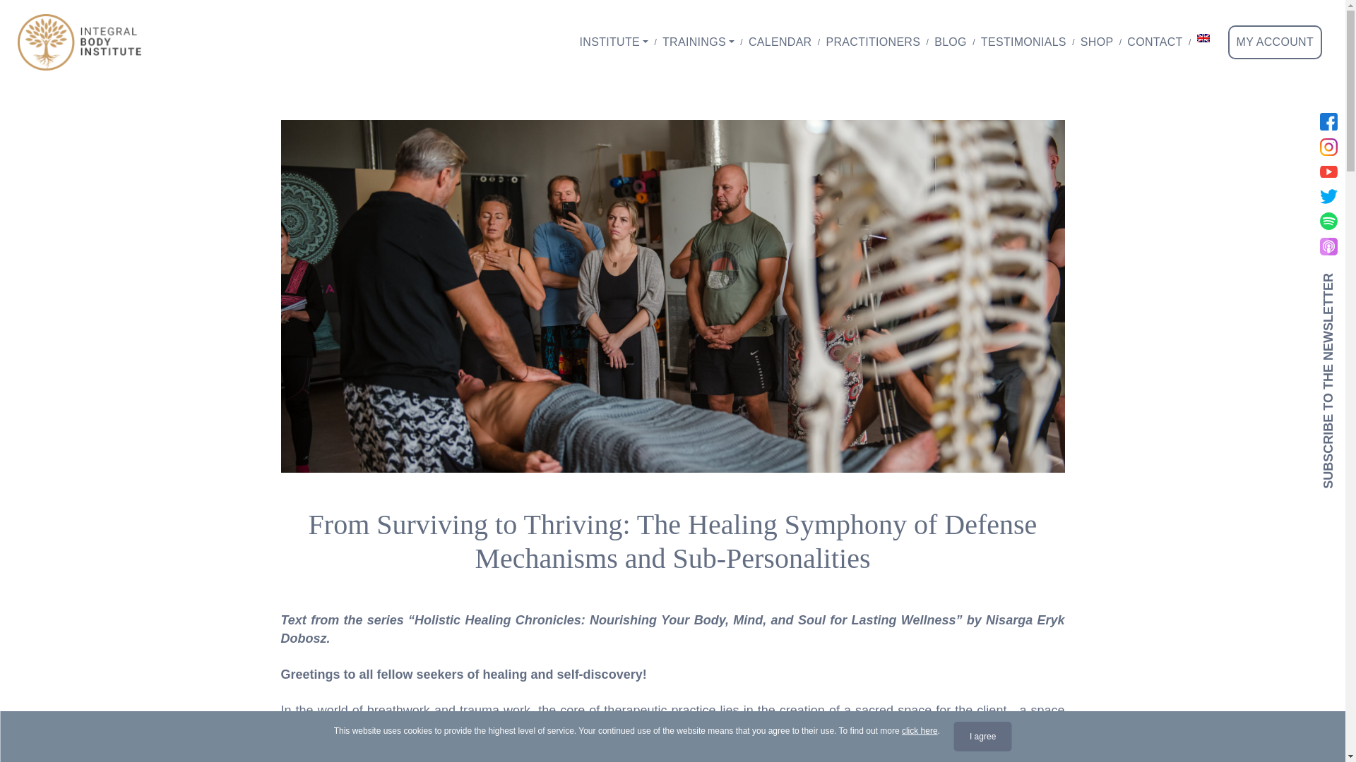 This screenshot has height=762, width=1356. What do you see at coordinates (698, 42) in the screenshot?
I see `TRAININGS` at bounding box center [698, 42].